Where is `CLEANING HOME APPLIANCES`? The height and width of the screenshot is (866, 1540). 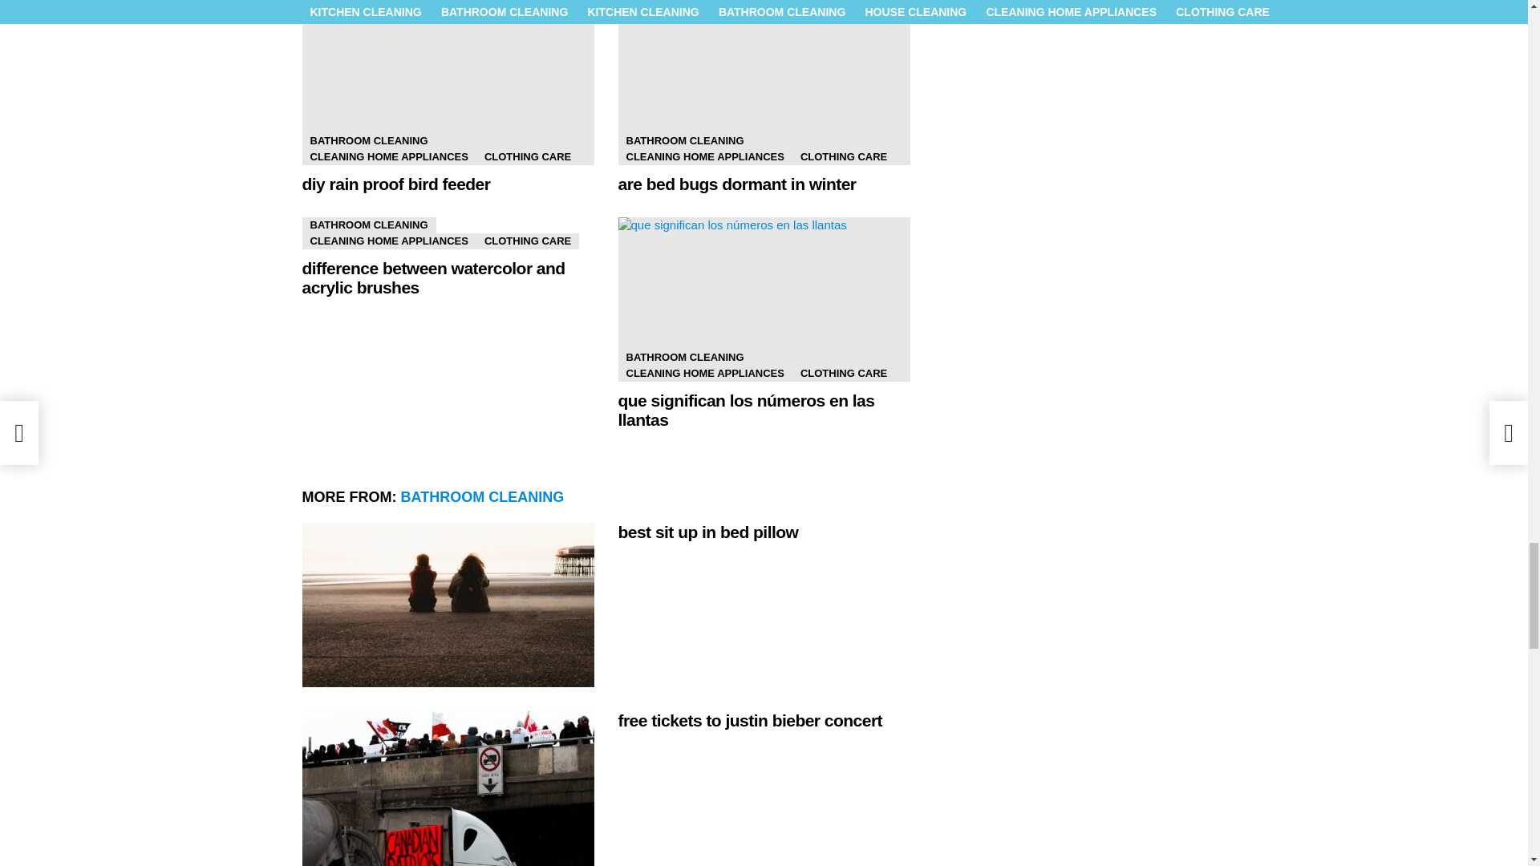
CLEANING HOME APPLIANCES is located at coordinates (388, 157).